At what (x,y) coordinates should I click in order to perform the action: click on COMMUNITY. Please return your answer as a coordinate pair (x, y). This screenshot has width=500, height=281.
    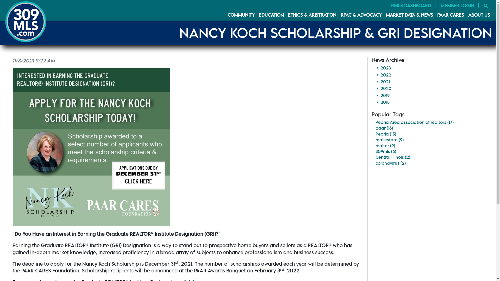
    Looking at the image, I should click on (241, 15).